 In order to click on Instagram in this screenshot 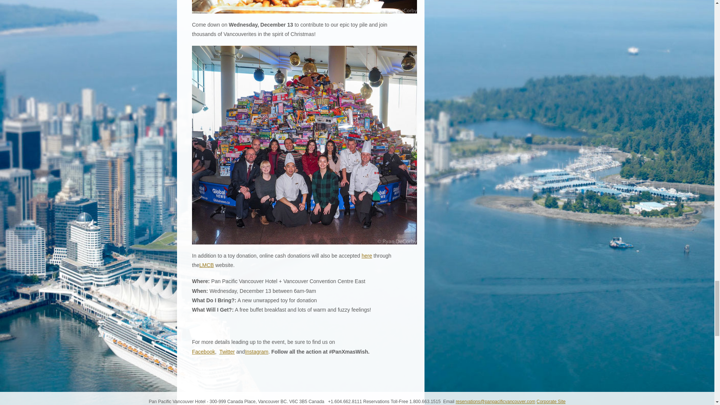, I will do `click(256, 352)`.